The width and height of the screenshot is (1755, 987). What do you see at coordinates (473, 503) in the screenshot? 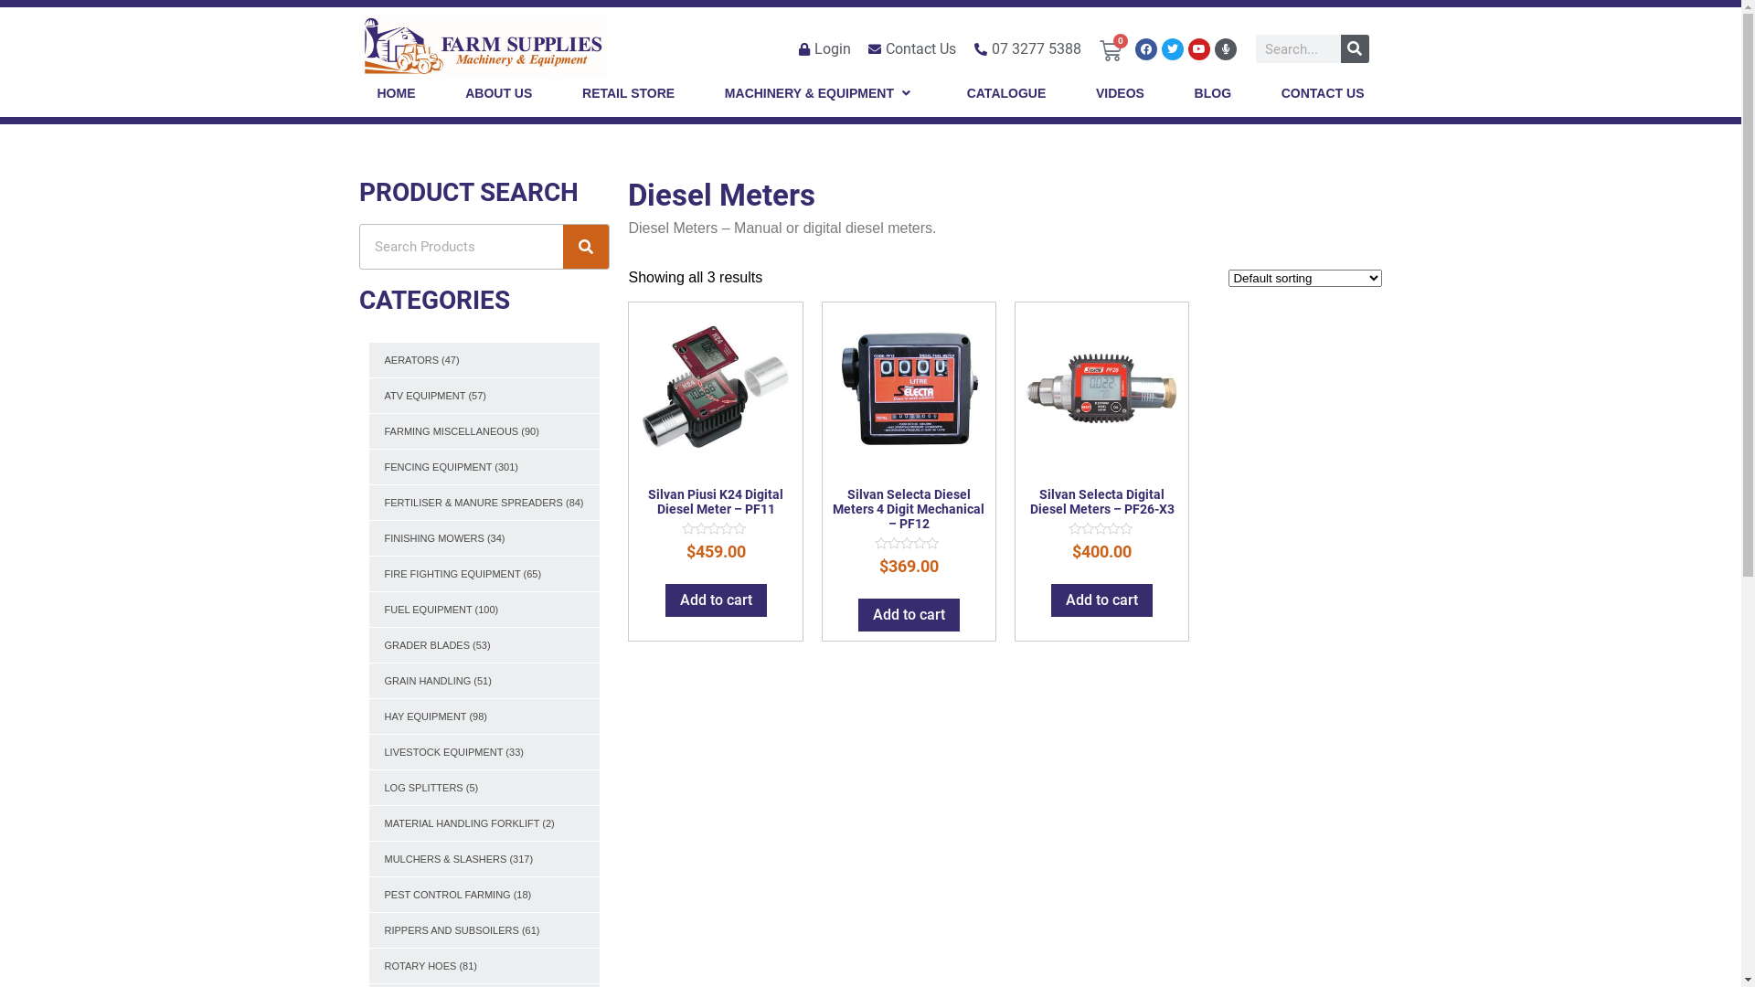
I see `FERTILISER & MANURE SPREADERS` at bounding box center [473, 503].